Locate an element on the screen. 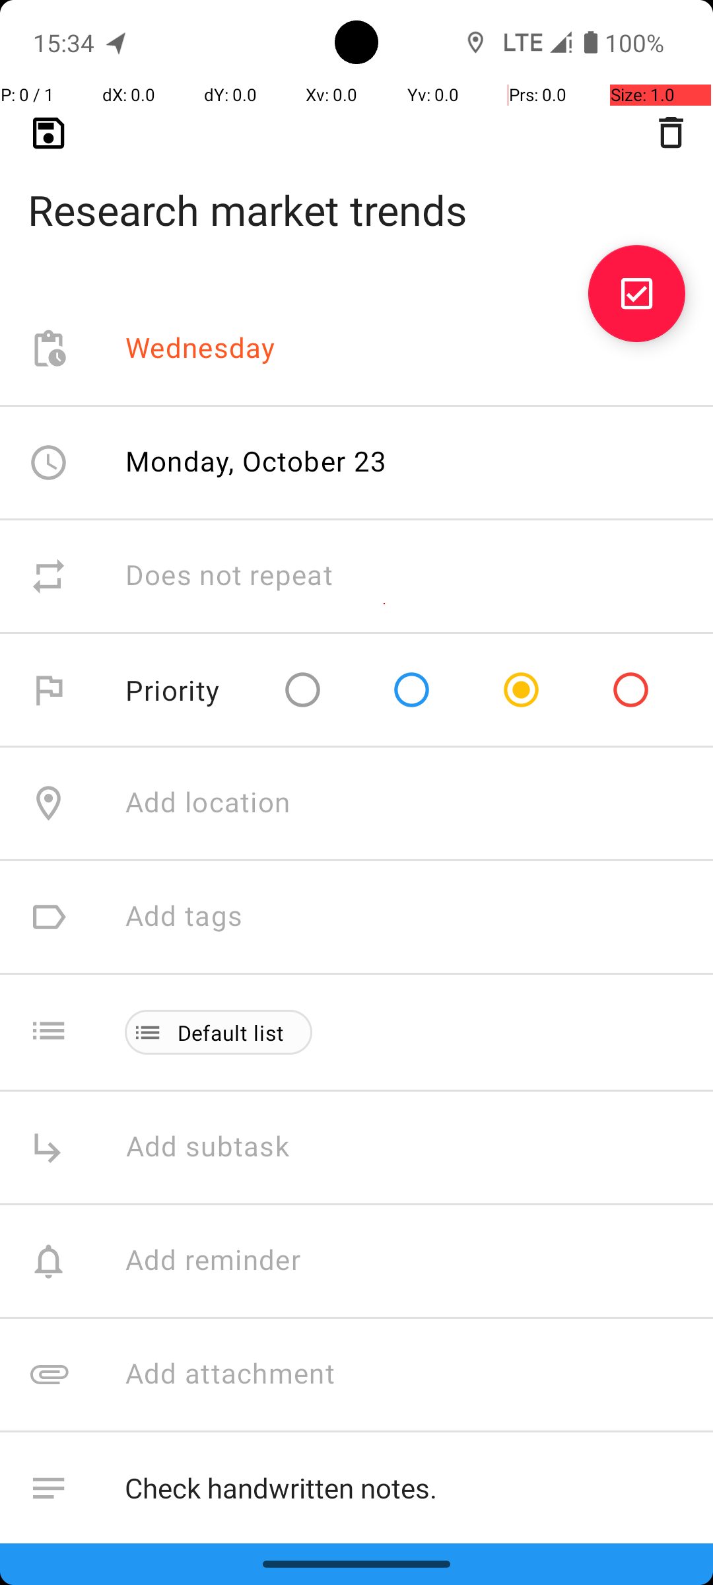  Check handwritten notes. is located at coordinates (405, 1489).